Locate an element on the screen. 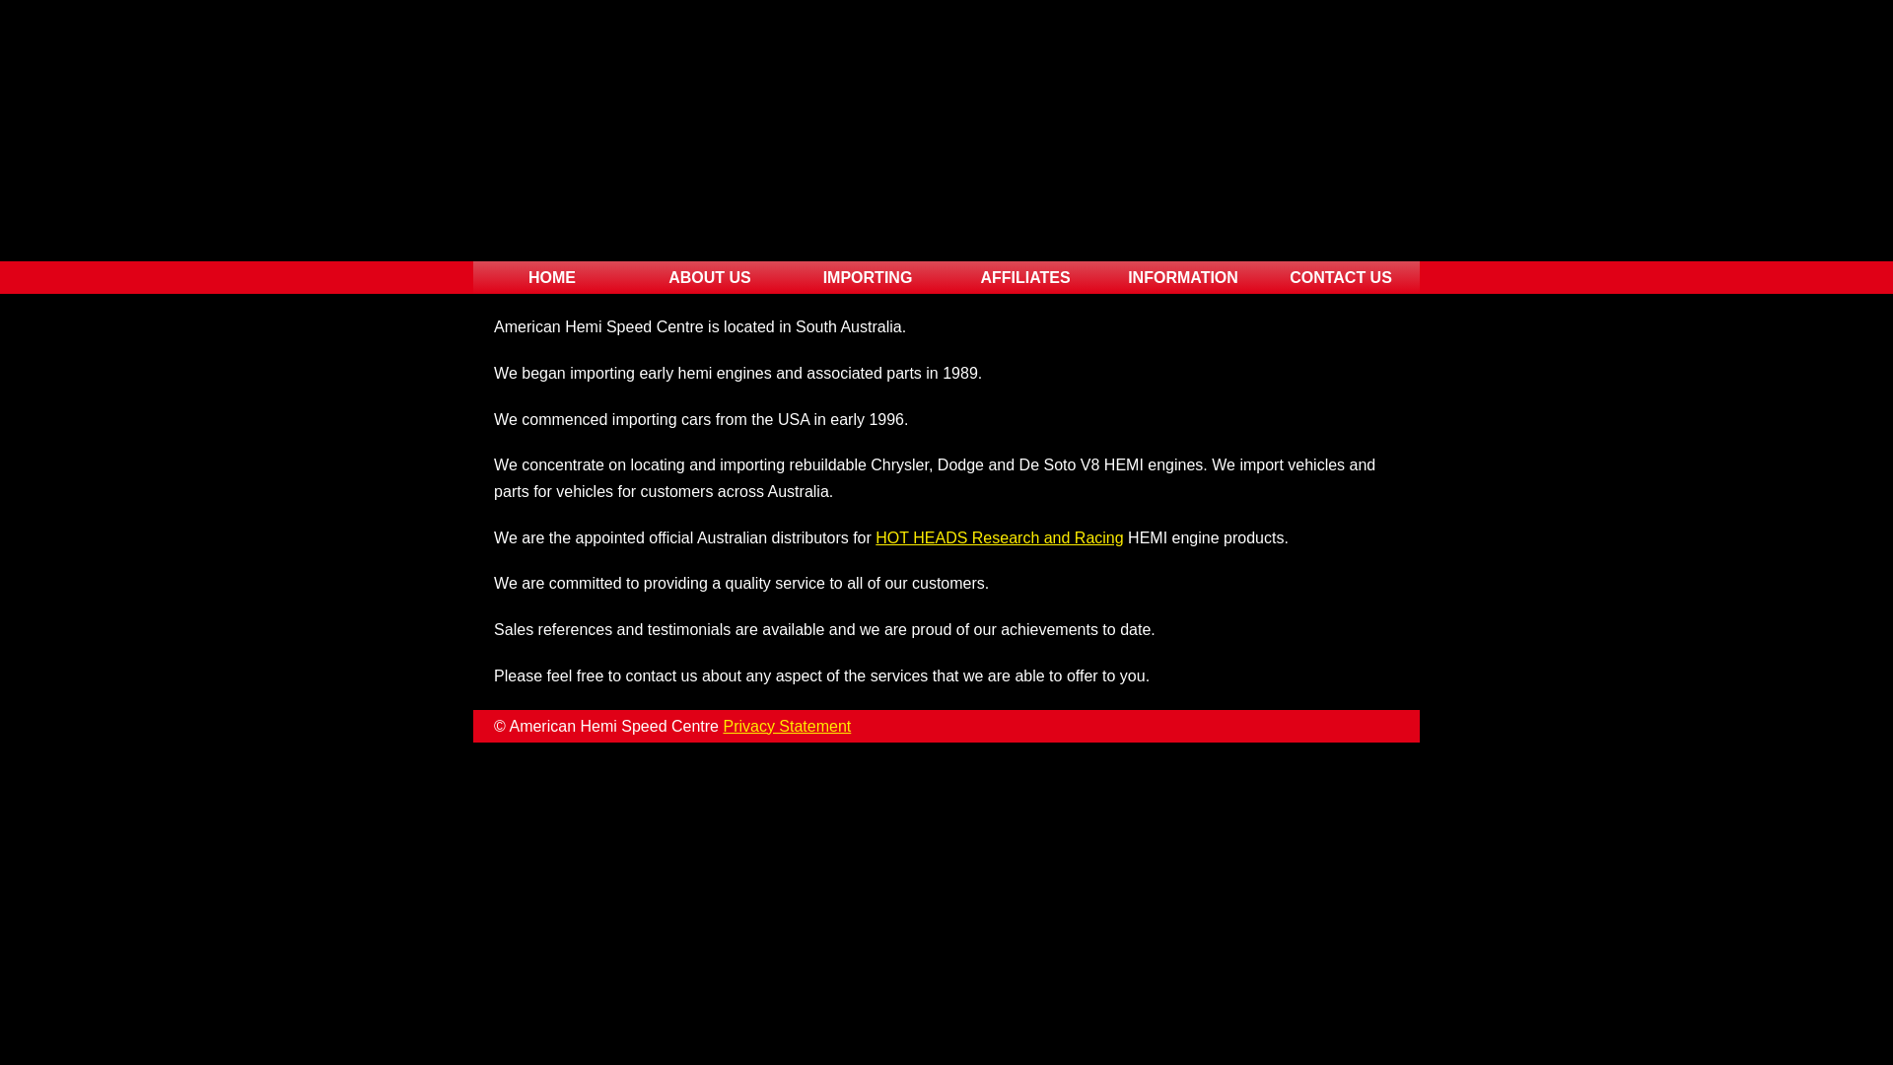  AFFILIATES is located at coordinates (1025, 278).